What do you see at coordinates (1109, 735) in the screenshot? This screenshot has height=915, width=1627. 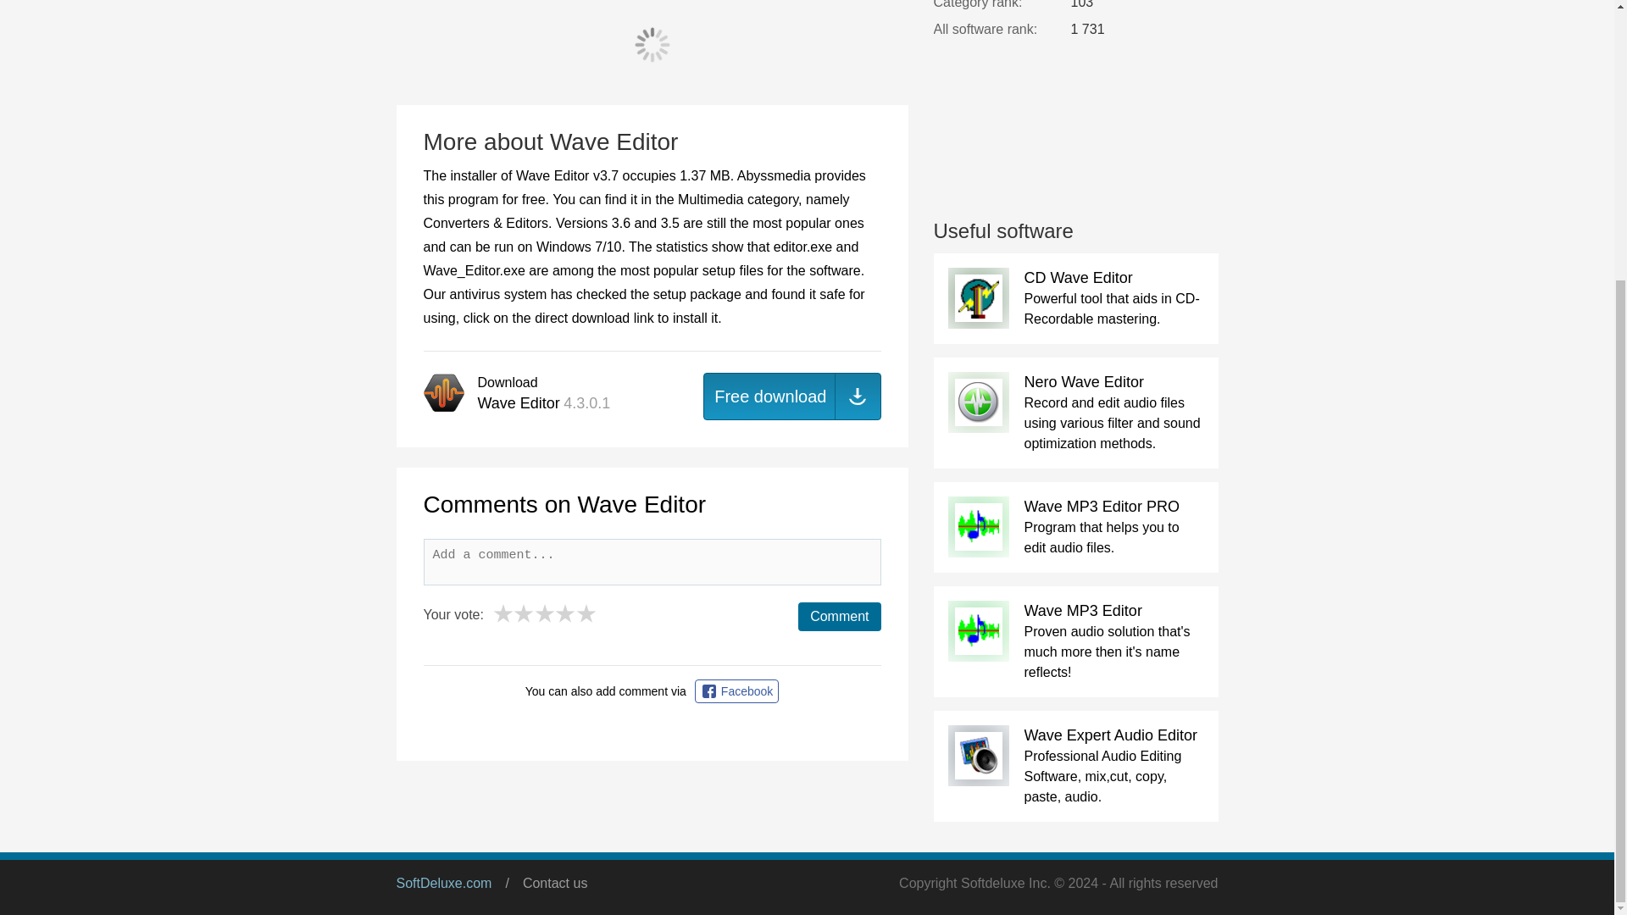 I see `Wave Expert Audio Editor` at bounding box center [1109, 735].